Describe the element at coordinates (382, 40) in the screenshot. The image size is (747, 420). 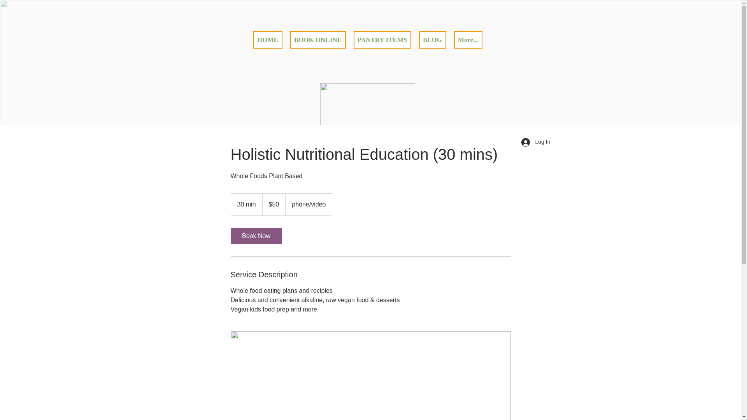
I see `PANTRY ITEMS` at that location.